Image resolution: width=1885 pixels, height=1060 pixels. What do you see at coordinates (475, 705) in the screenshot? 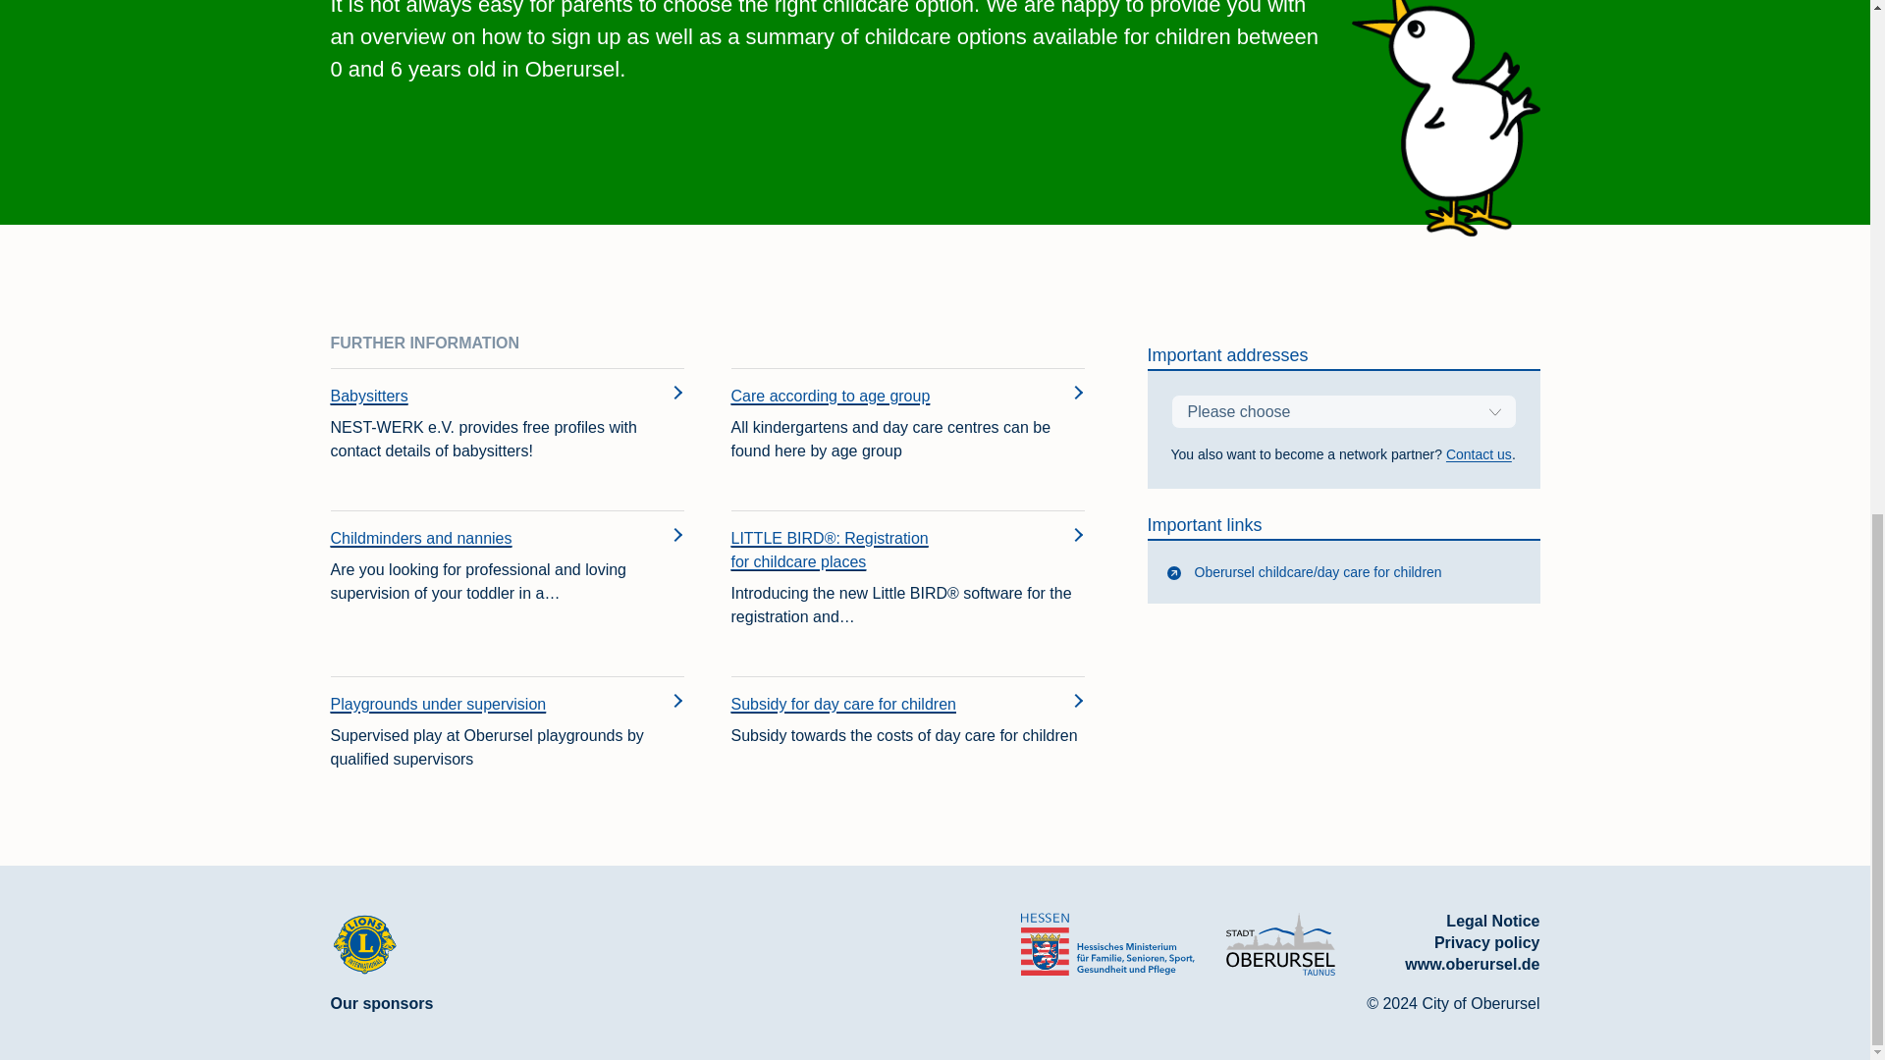
I see `Playgrounds under supervision` at bounding box center [475, 705].